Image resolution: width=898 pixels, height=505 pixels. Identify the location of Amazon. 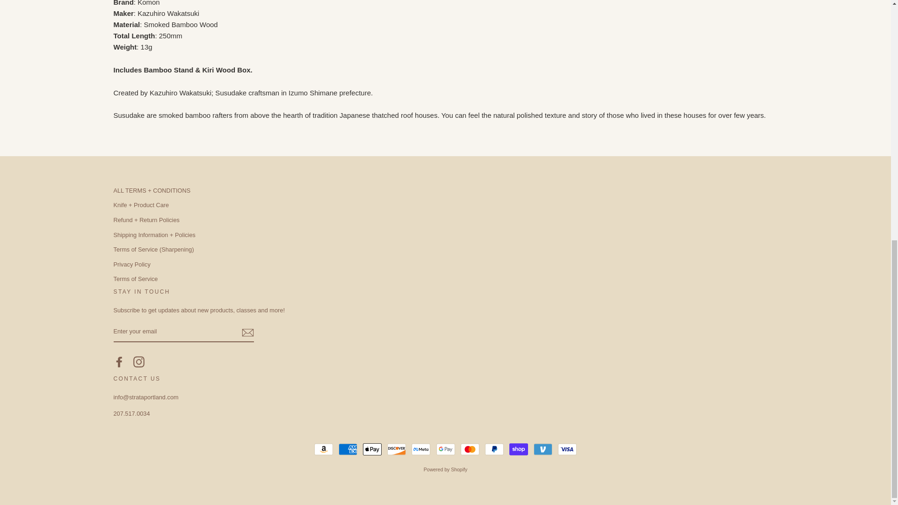
(324, 449).